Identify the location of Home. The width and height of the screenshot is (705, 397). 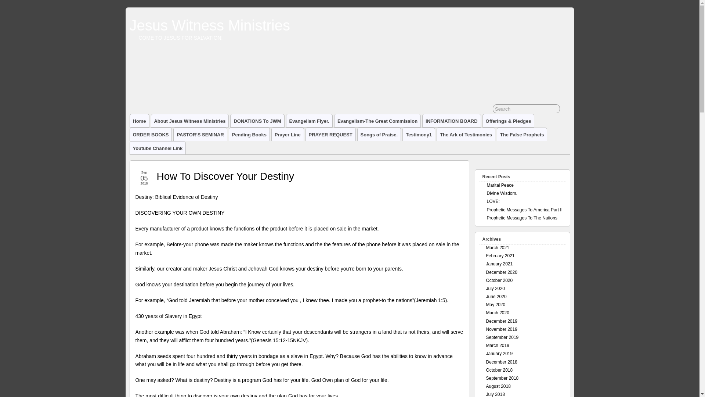
(139, 121).